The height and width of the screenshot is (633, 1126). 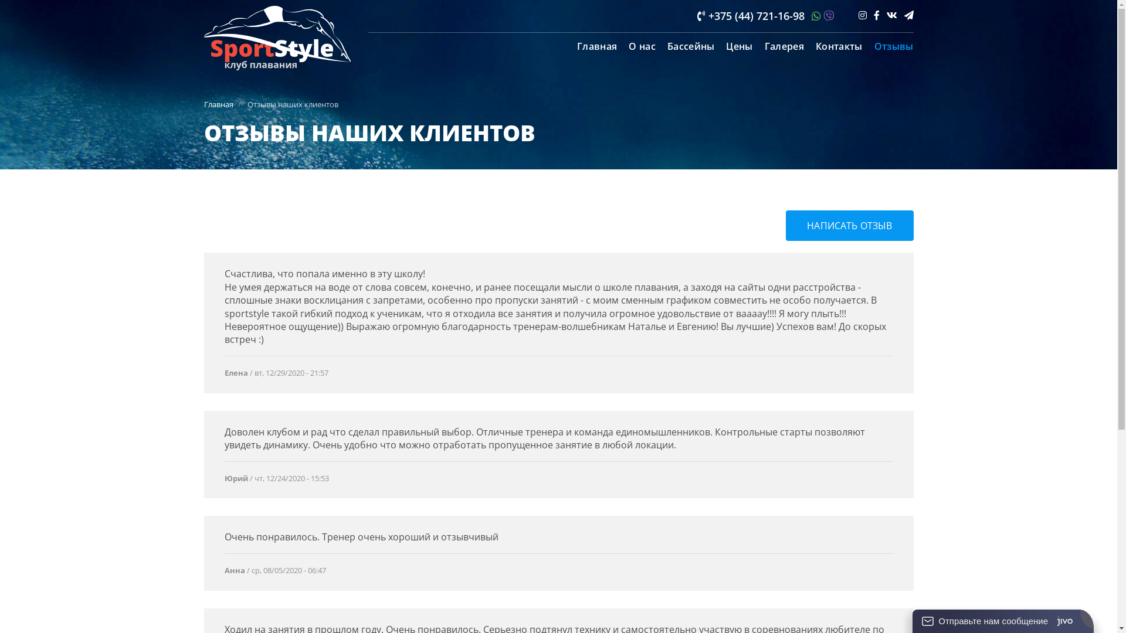 What do you see at coordinates (909, 15) in the screenshot?
I see `Telegram` at bounding box center [909, 15].